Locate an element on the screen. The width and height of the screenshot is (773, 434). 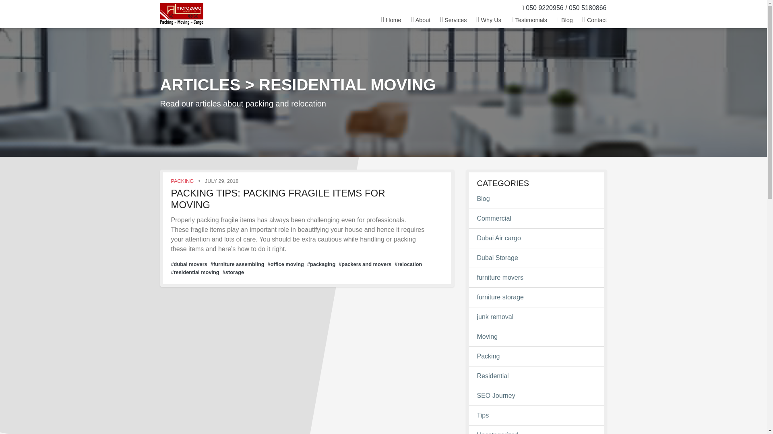
About is located at coordinates (421, 18).